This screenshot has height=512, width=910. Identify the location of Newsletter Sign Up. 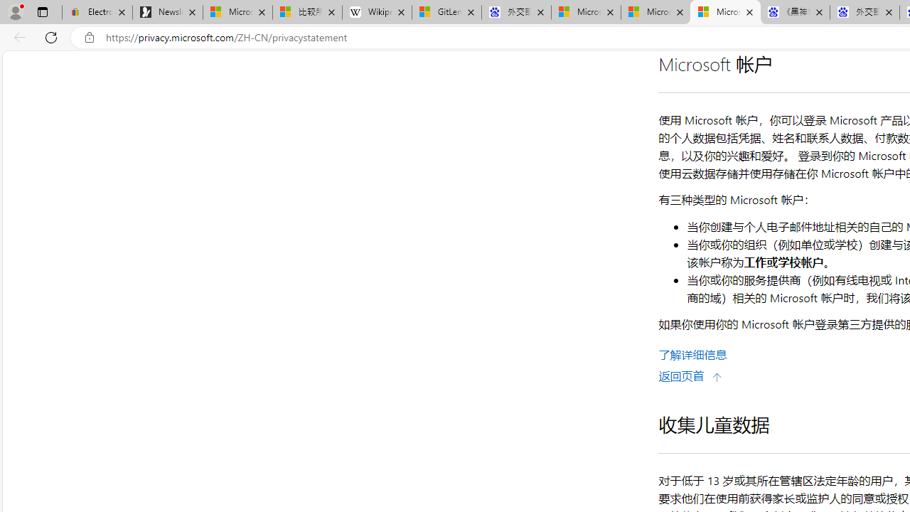
(168, 13).